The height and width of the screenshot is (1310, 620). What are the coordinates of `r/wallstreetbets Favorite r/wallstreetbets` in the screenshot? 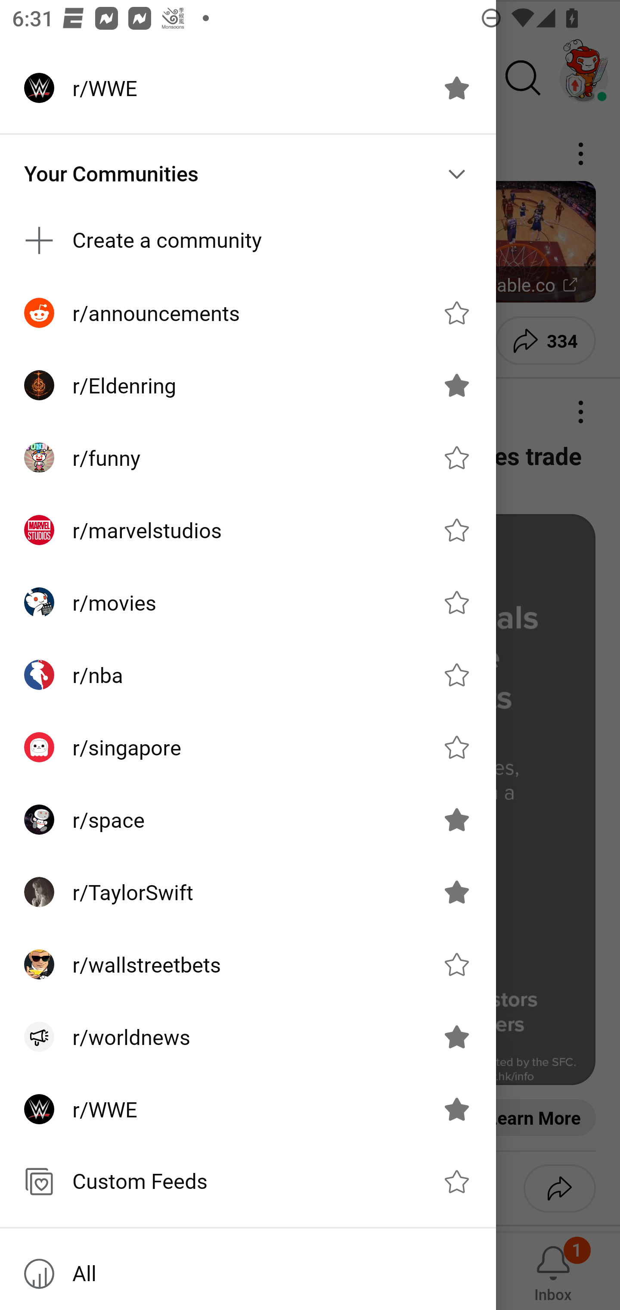 It's located at (248, 964).